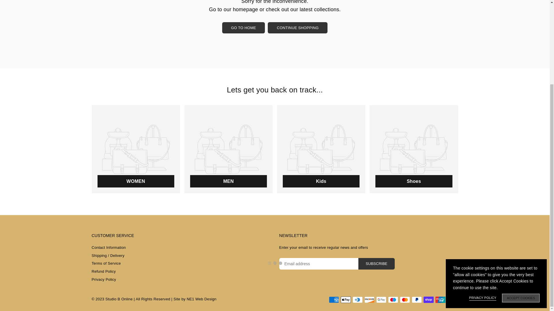 Image resolution: width=554 pixels, height=311 pixels. I want to click on Google Pay, so click(381, 300).